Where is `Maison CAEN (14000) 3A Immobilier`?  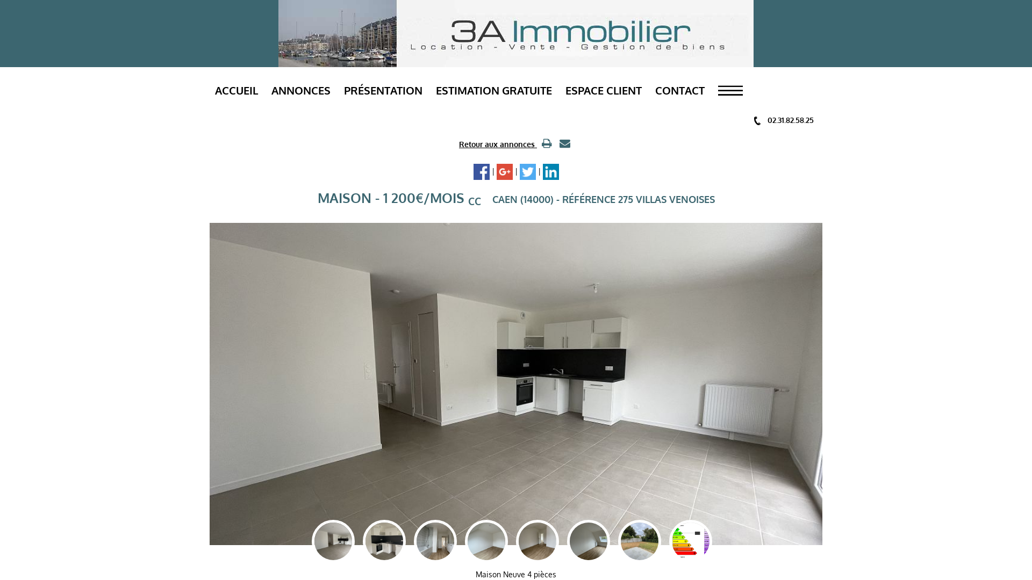
Maison CAEN (14000) 3A Immobilier is located at coordinates (390, 541).